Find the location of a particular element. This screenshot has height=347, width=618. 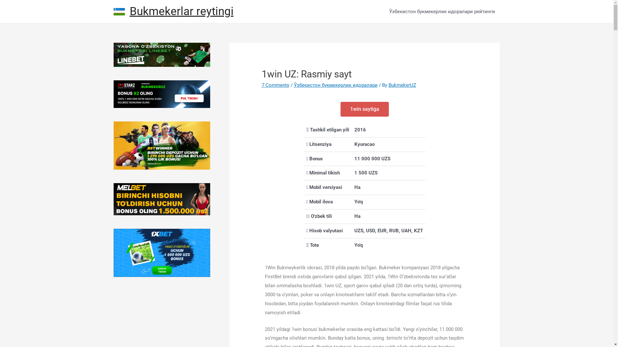

Bukmekerlar reytingi is located at coordinates (182, 12).